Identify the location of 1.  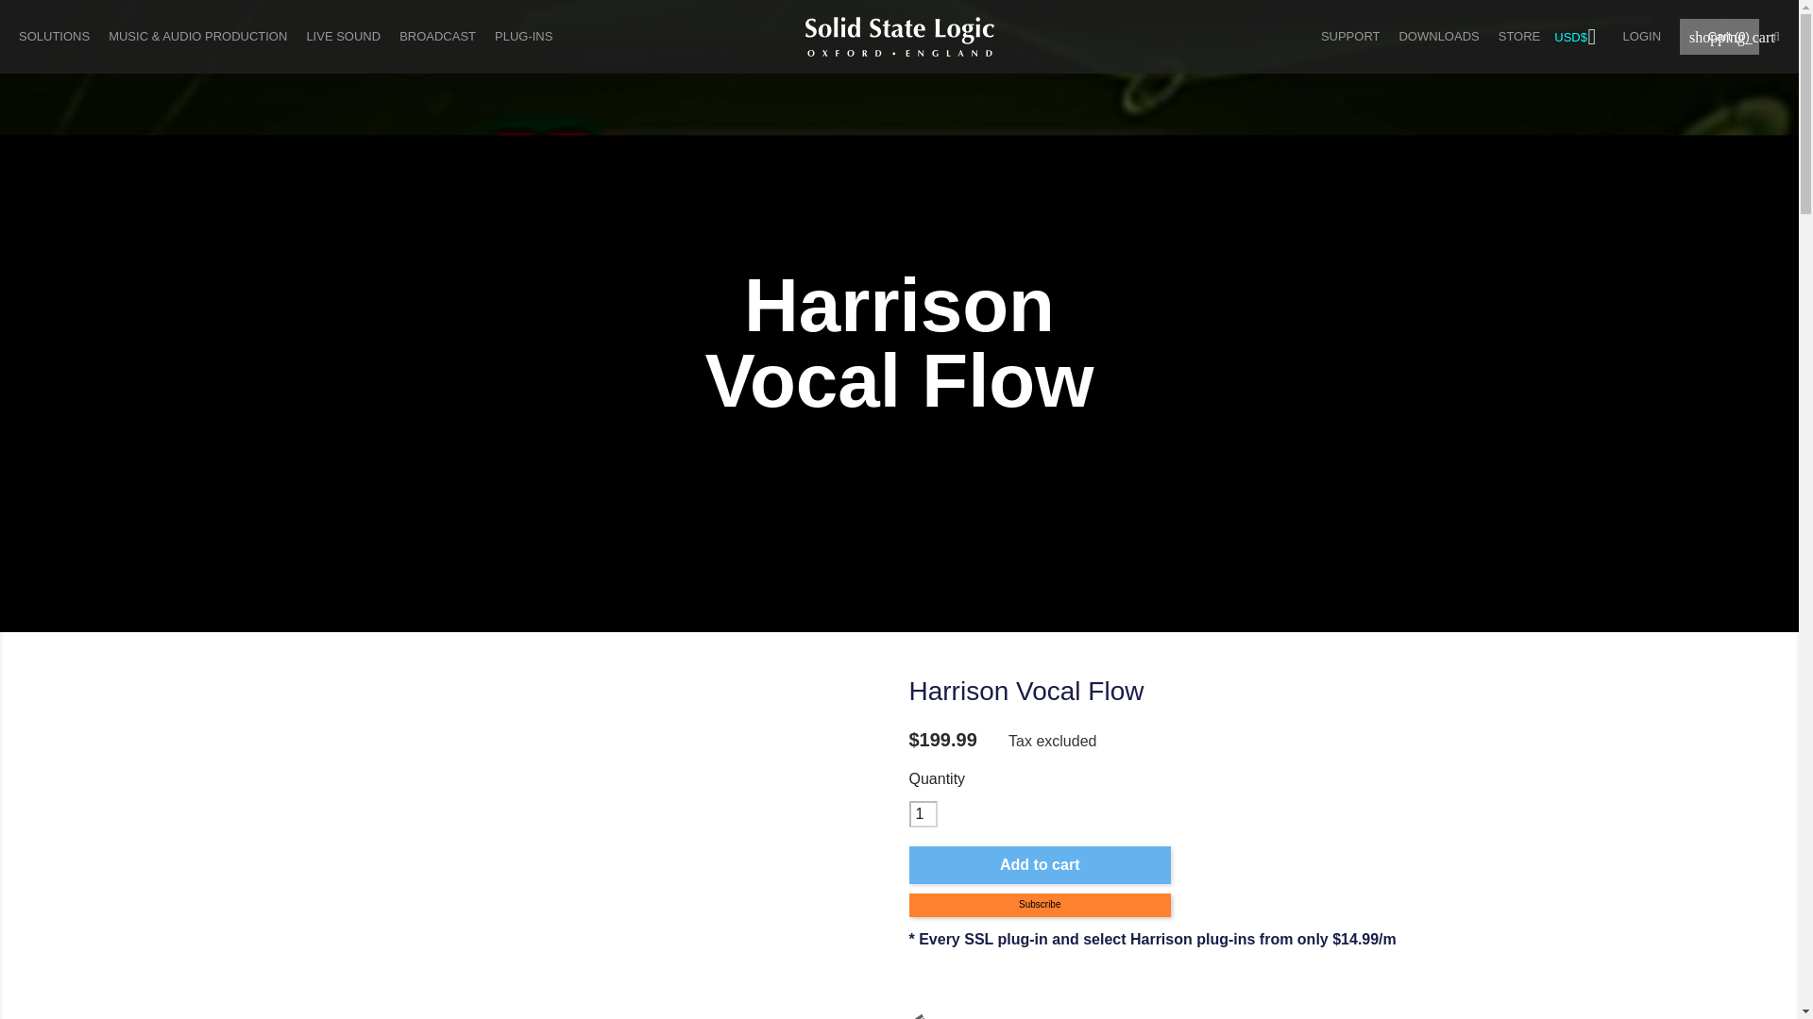
(922, 813).